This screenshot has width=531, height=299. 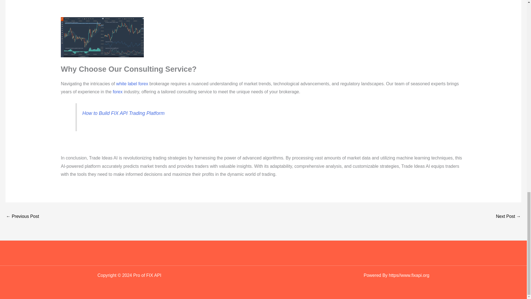 I want to click on forex, so click(x=143, y=84).